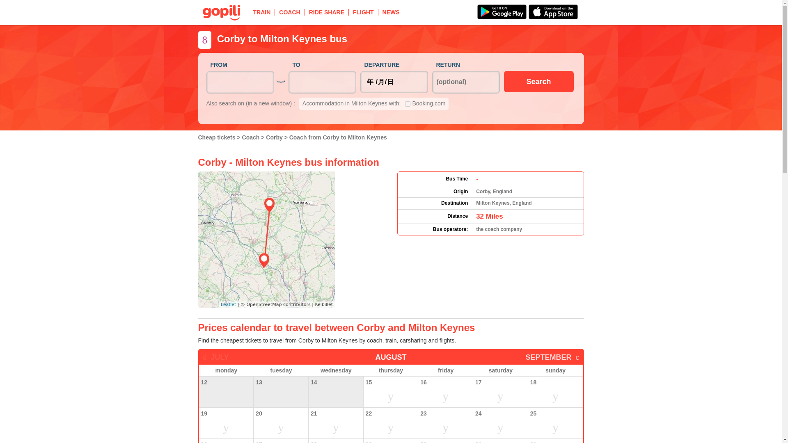 Image resolution: width=788 pixels, height=443 pixels. What do you see at coordinates (552, 357) in the screenshot?
I see `SEPTEMBER  ` at bounding box center [552, 357].